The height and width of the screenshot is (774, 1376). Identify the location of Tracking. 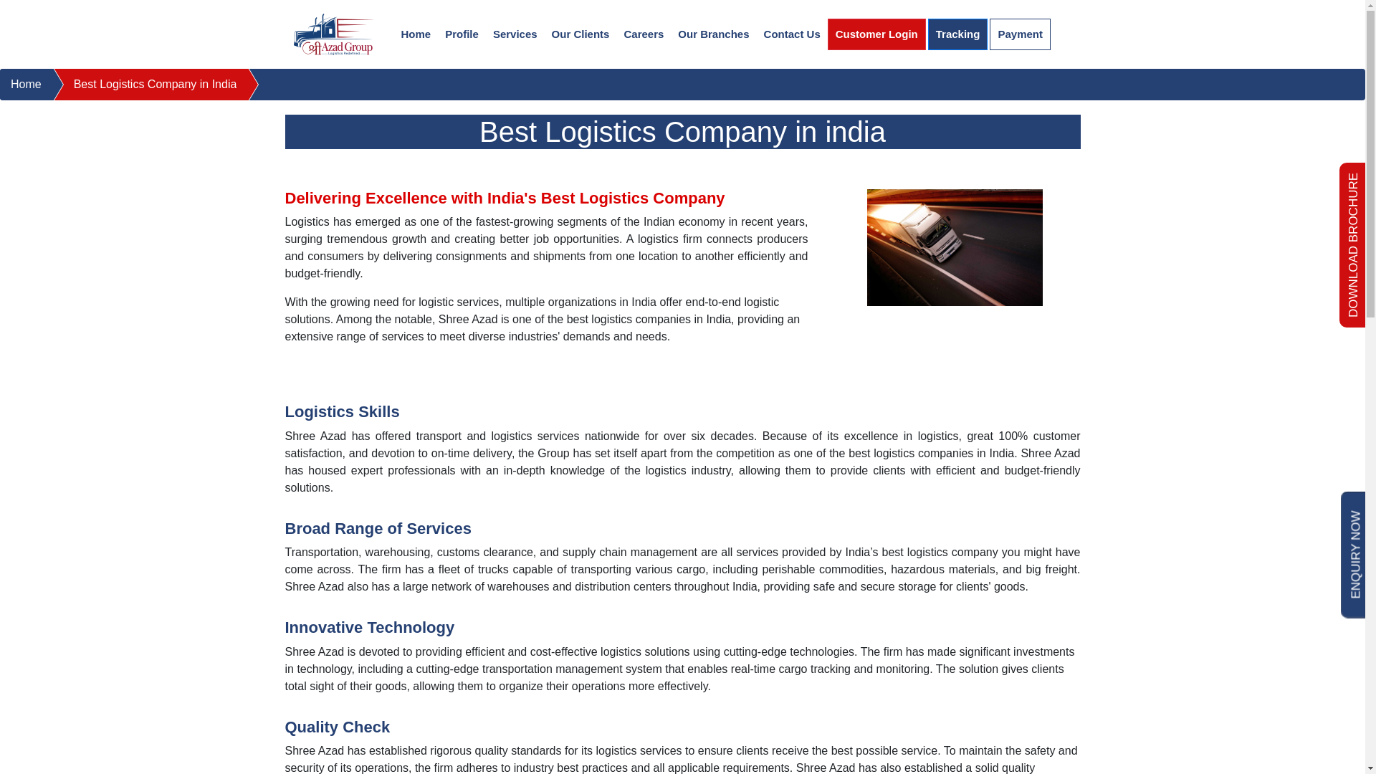
(957, 34).